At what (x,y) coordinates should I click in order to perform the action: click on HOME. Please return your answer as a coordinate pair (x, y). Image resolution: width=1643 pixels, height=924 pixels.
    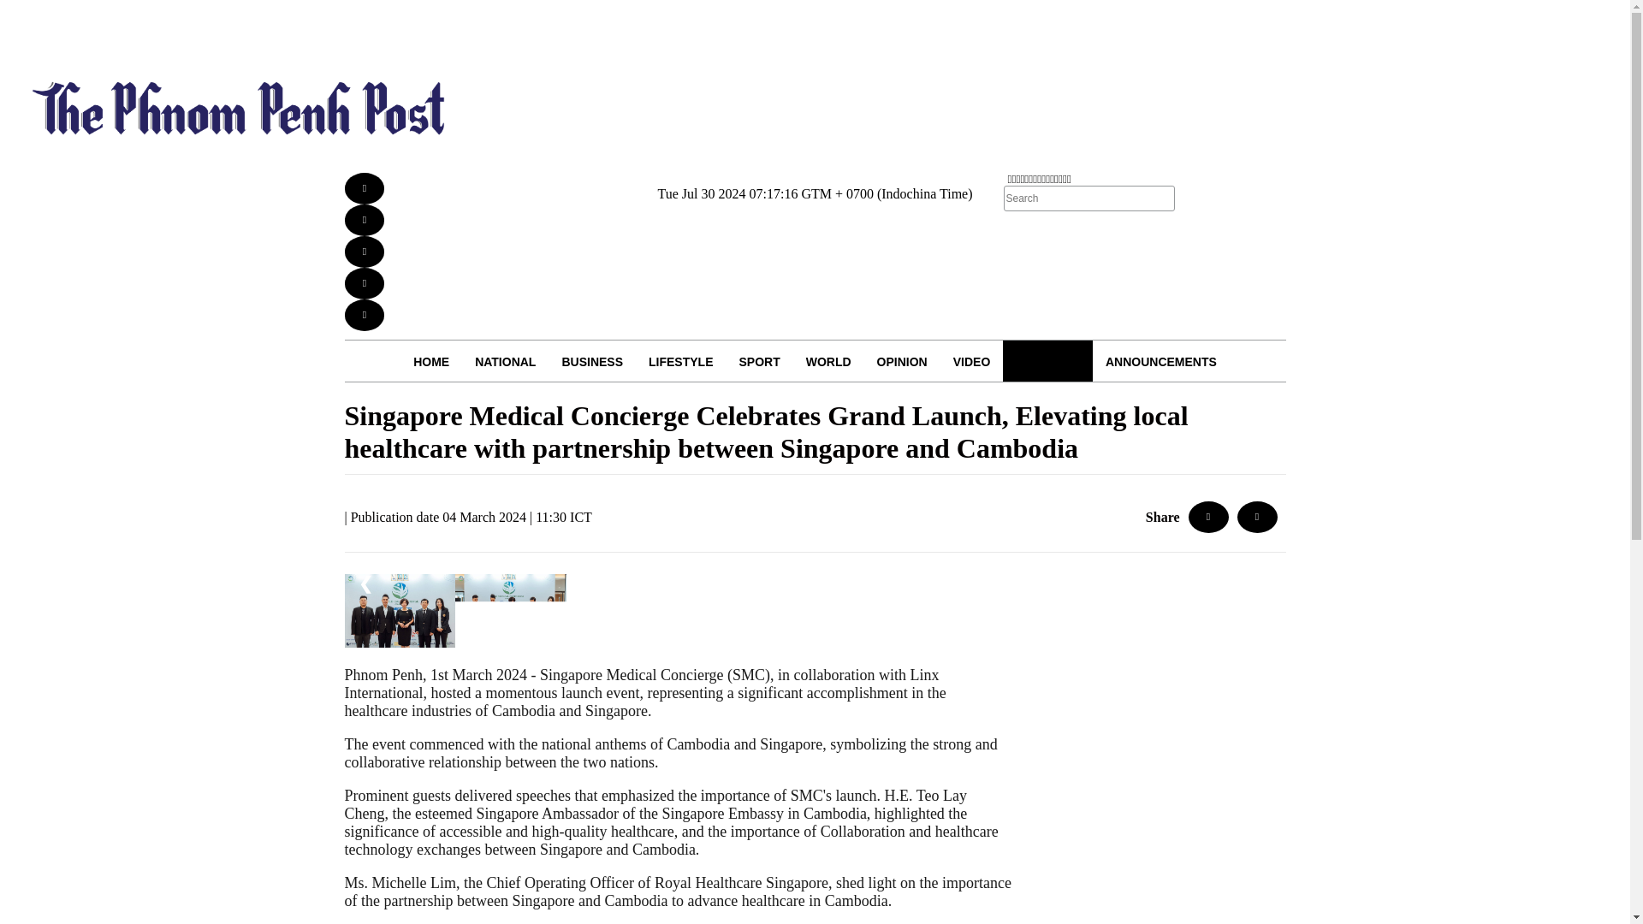
    Looking at the image, I should click on (431, 361).